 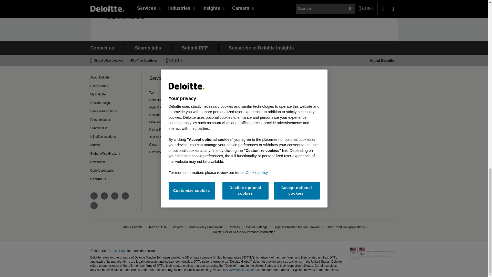 I want to click on Global office directory, so click(x=110, y=61).